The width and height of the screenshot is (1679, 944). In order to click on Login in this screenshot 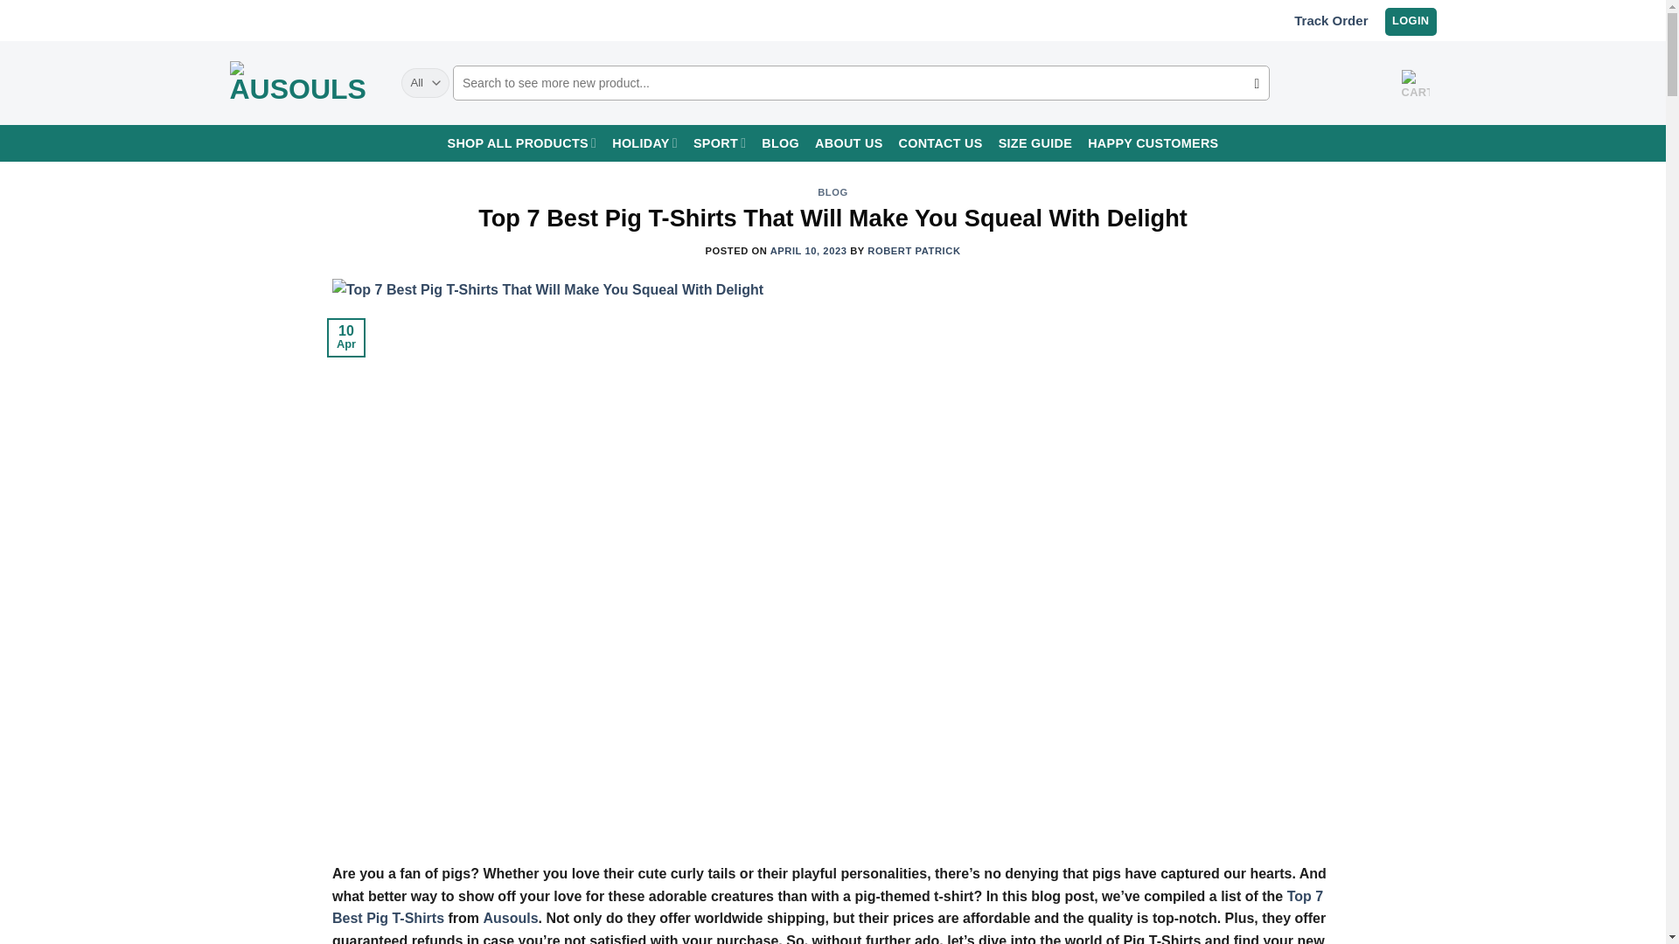, I will do `click(1410, 20)`.